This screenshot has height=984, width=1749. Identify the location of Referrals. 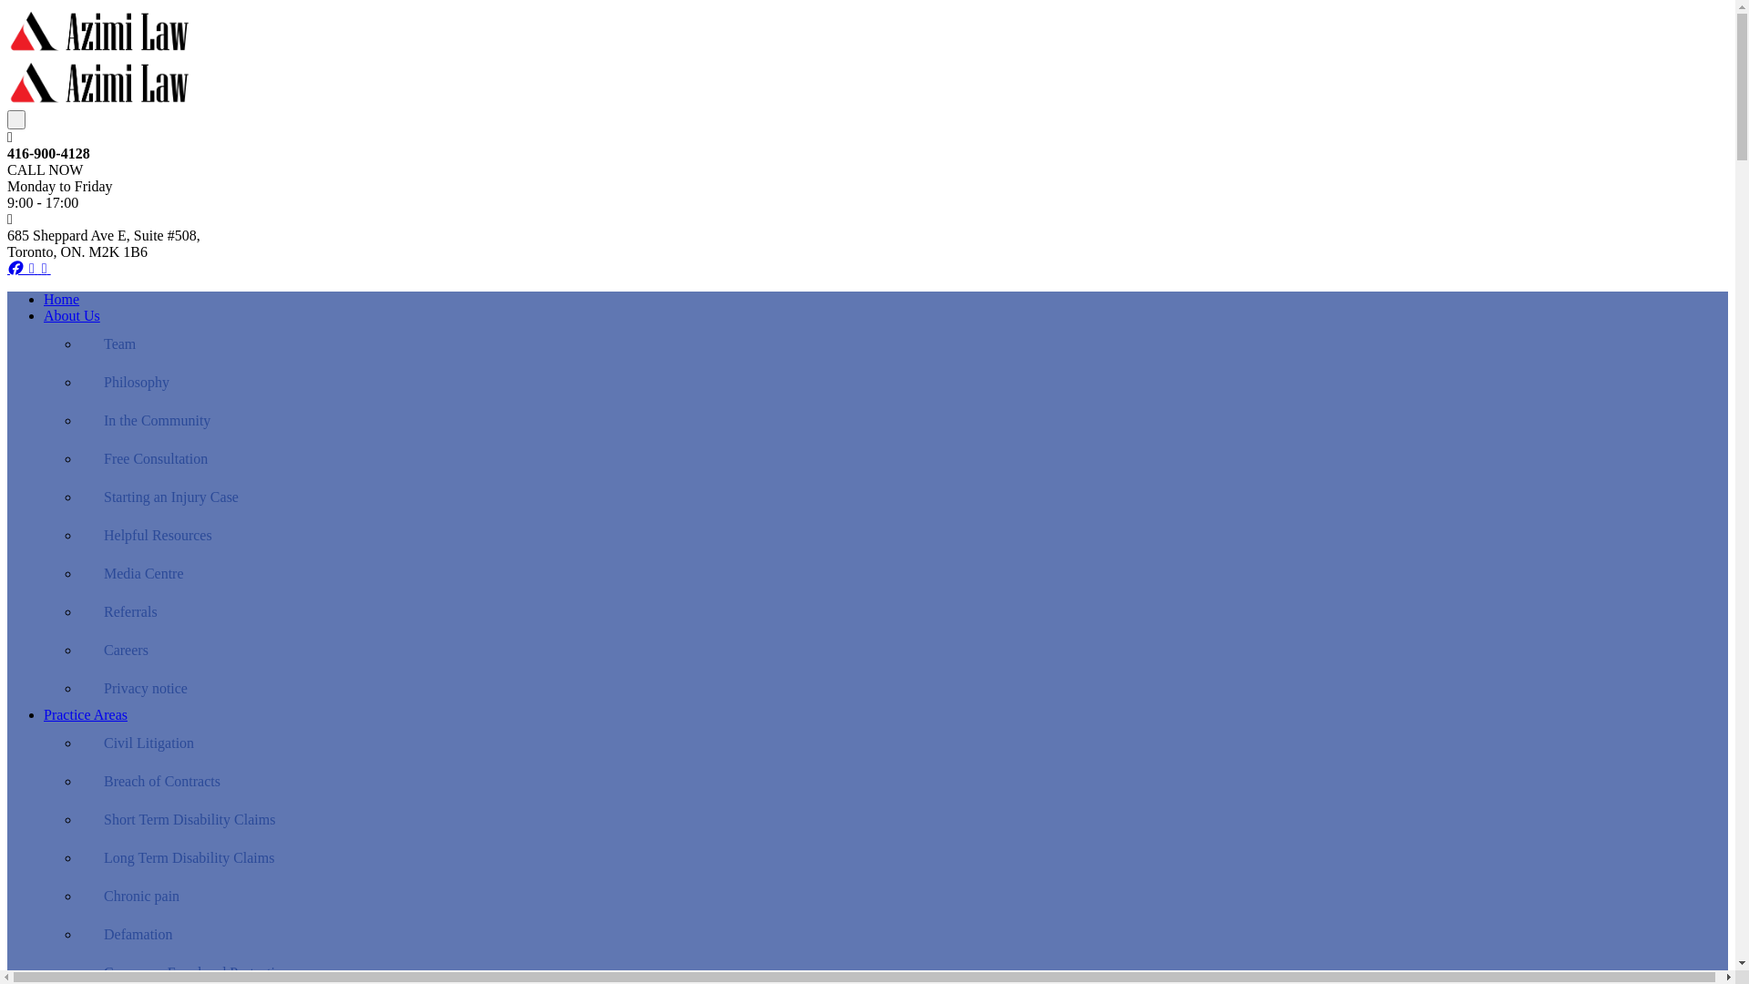
(904, 611).